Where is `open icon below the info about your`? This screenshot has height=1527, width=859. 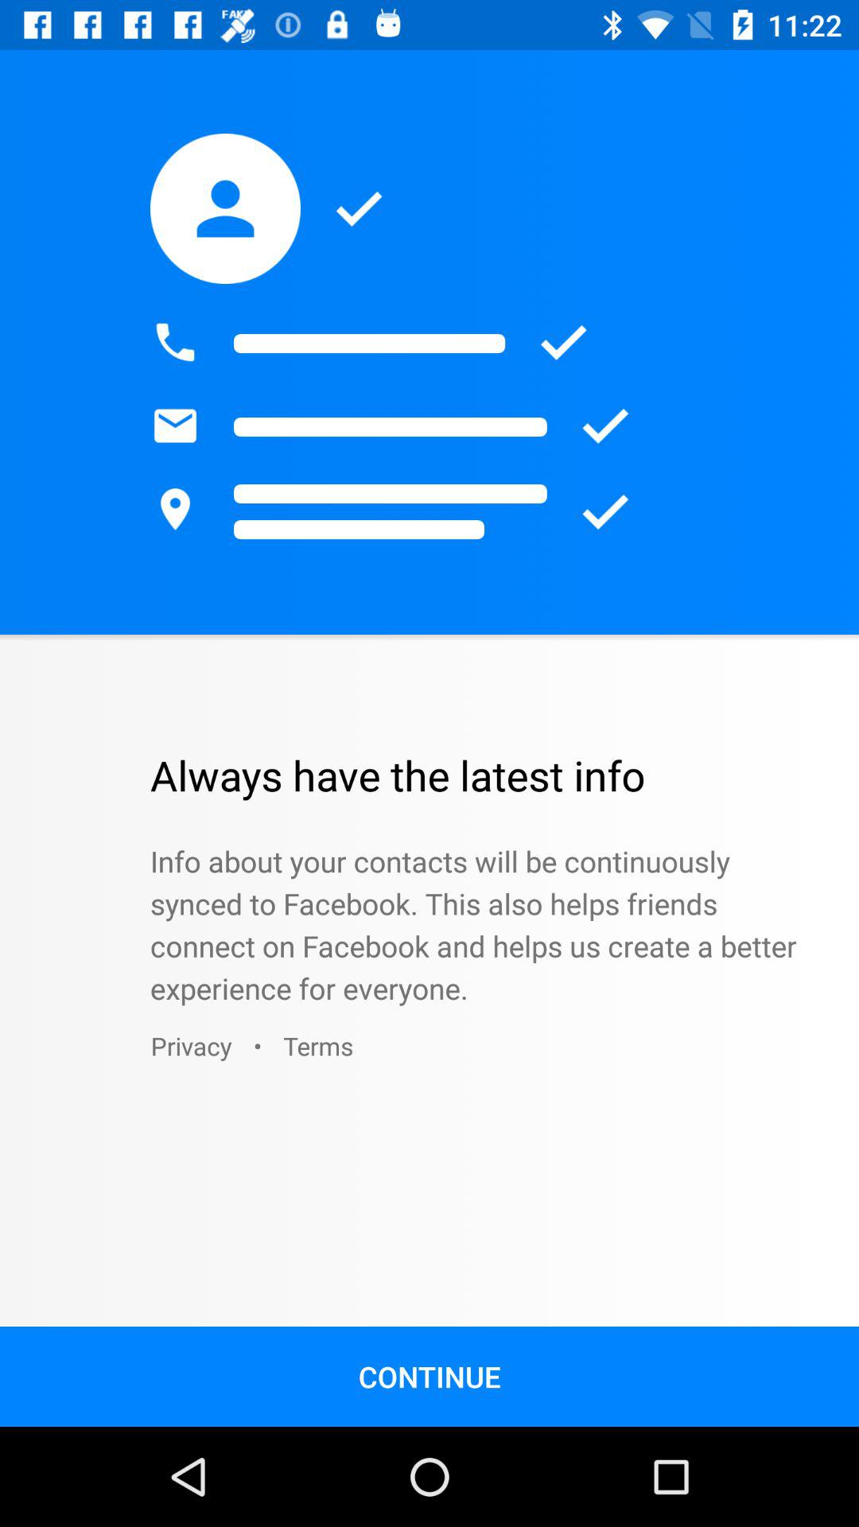 open icon below the info about your is located at coordinates (318, 1045).